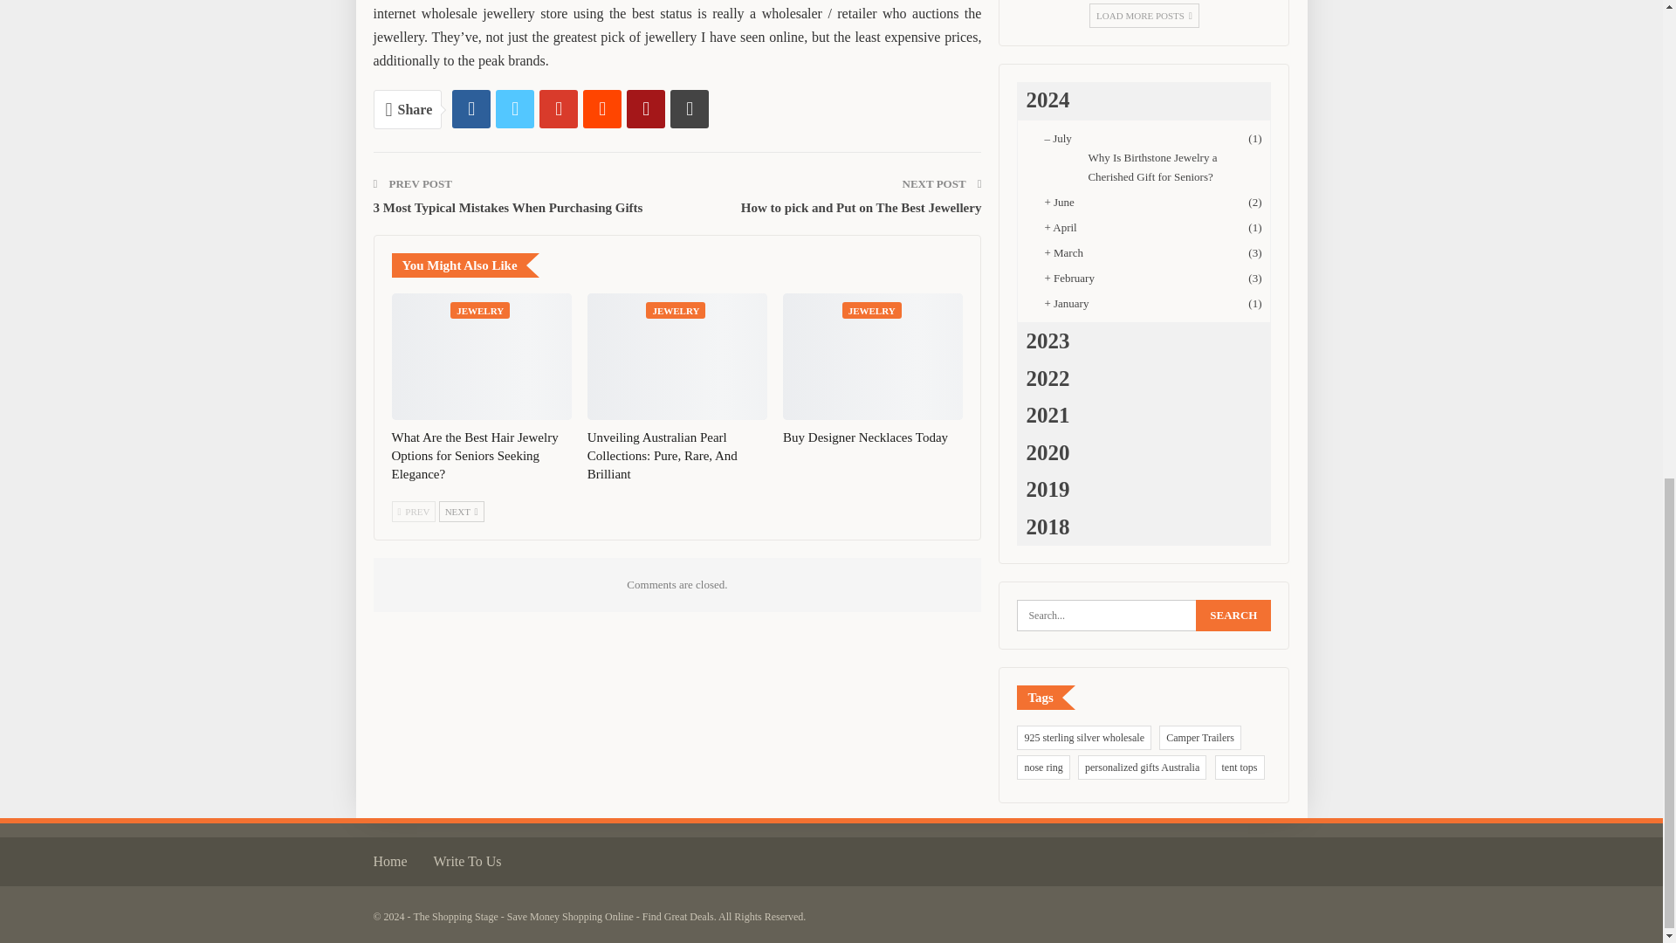 This screenshot has height=943, width=1676. Describe the element at coordinates (676, 310) in the screenshot. I see `JEWELRY` at that location.